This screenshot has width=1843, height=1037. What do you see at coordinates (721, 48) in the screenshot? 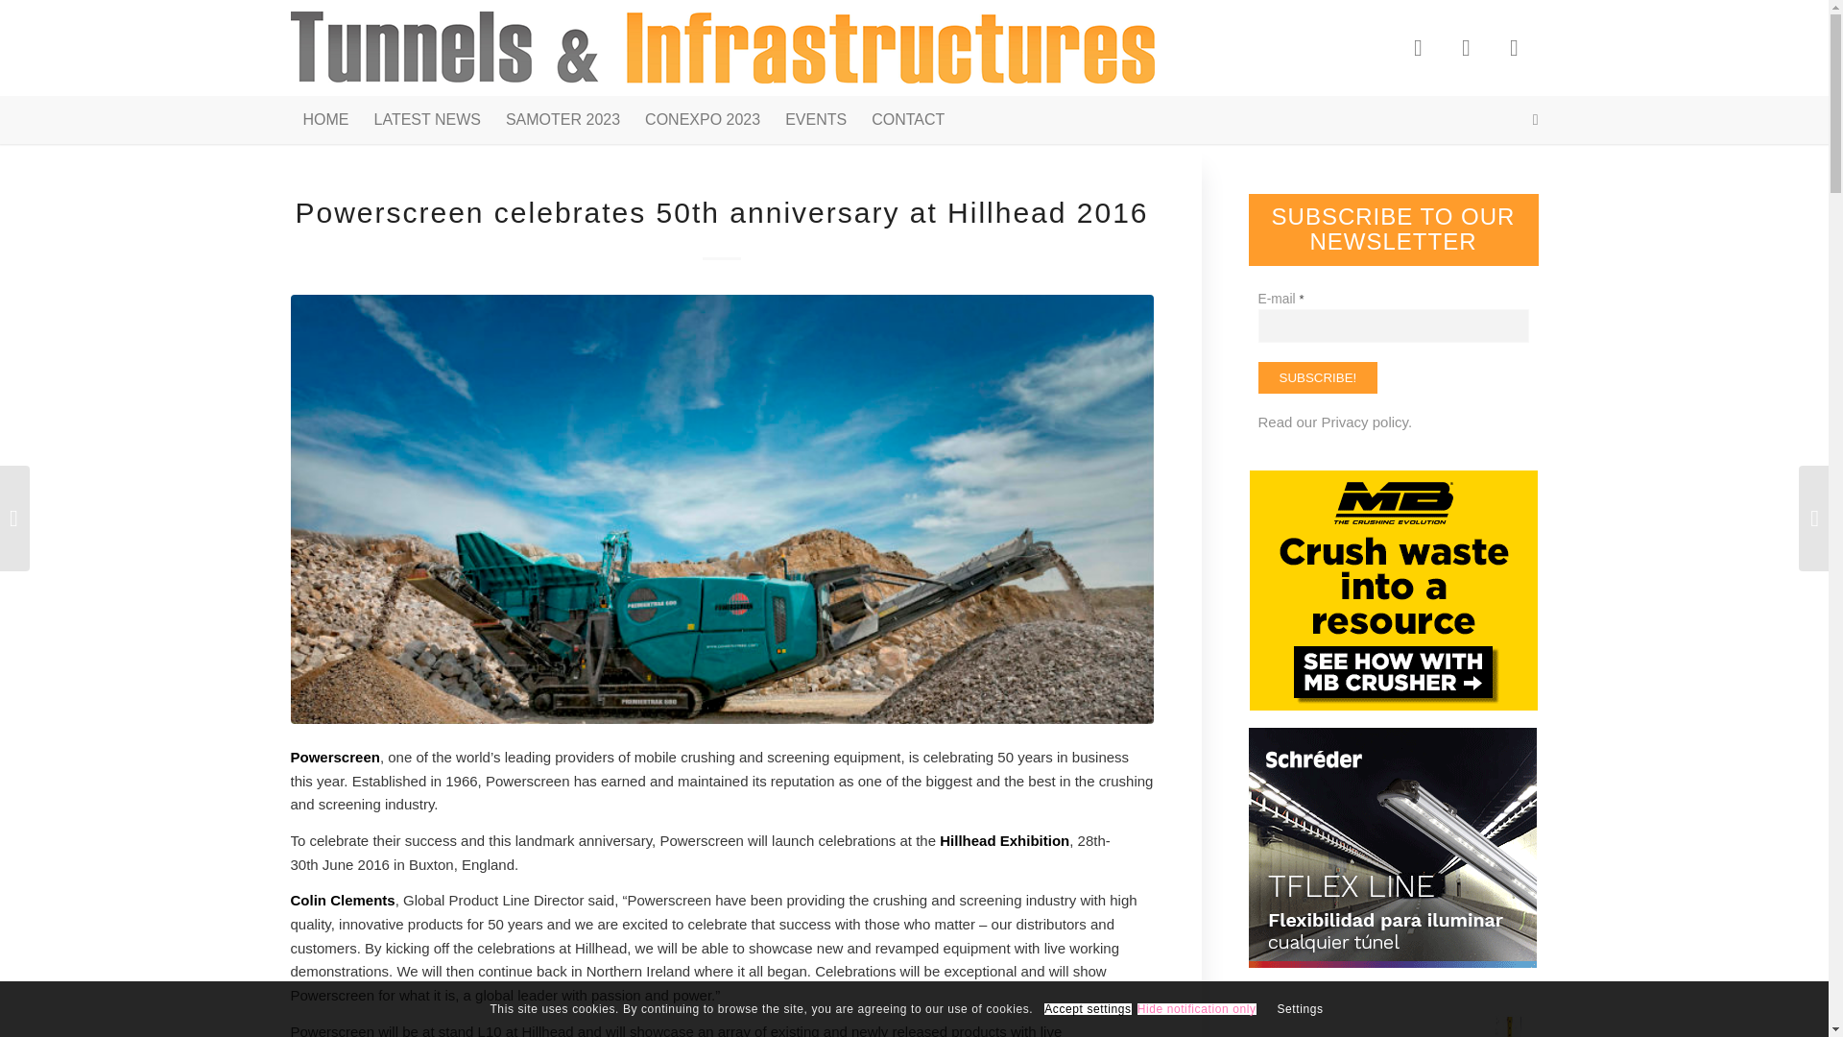
I see `Tunnels-logo-2020-2` at bounding box center [721, 48].